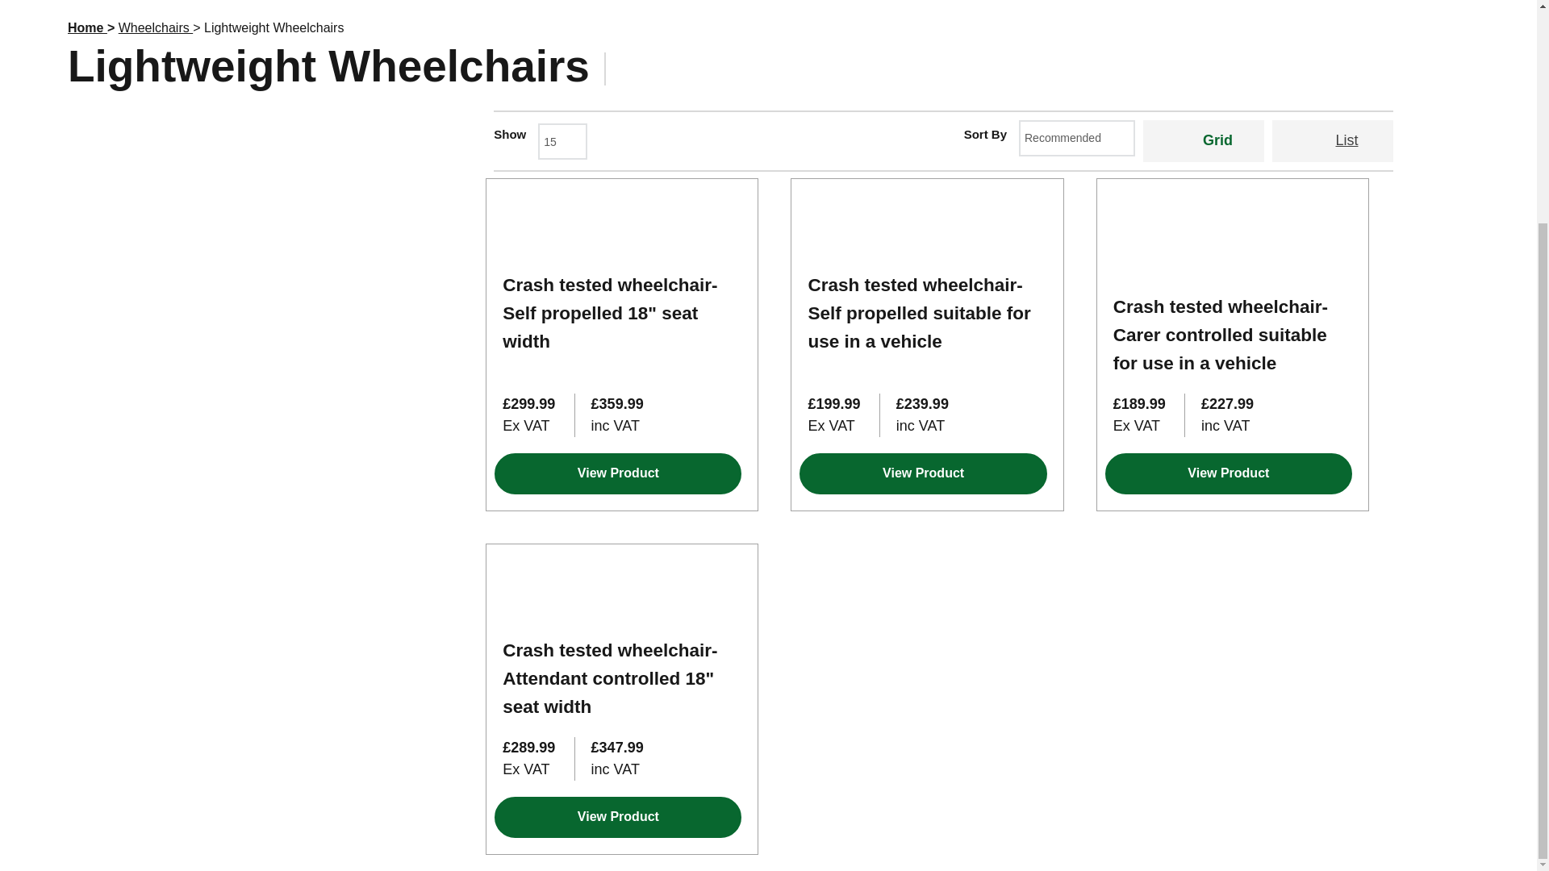 This screenshot has height=871, width=1549. I want to click on Mobility Scooters, so click(491, 8).